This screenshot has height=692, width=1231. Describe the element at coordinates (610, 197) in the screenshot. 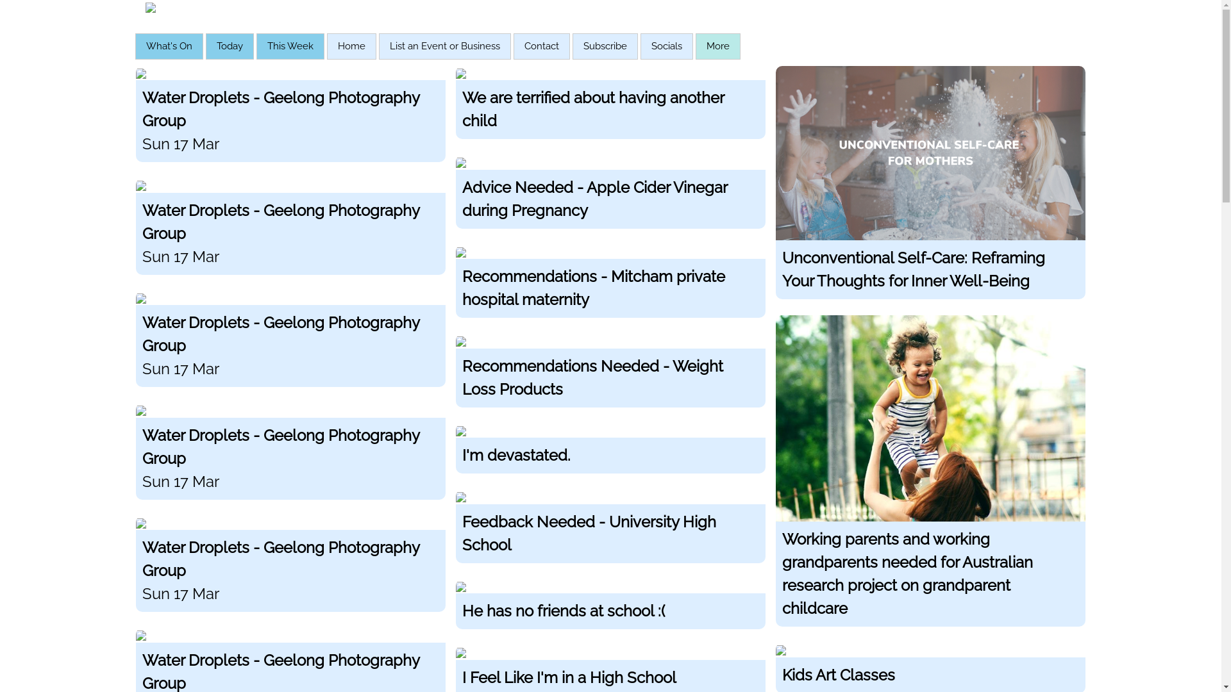

I see `Advice Needed - Apple Cider Vinegar during Pregnancy` at that location.